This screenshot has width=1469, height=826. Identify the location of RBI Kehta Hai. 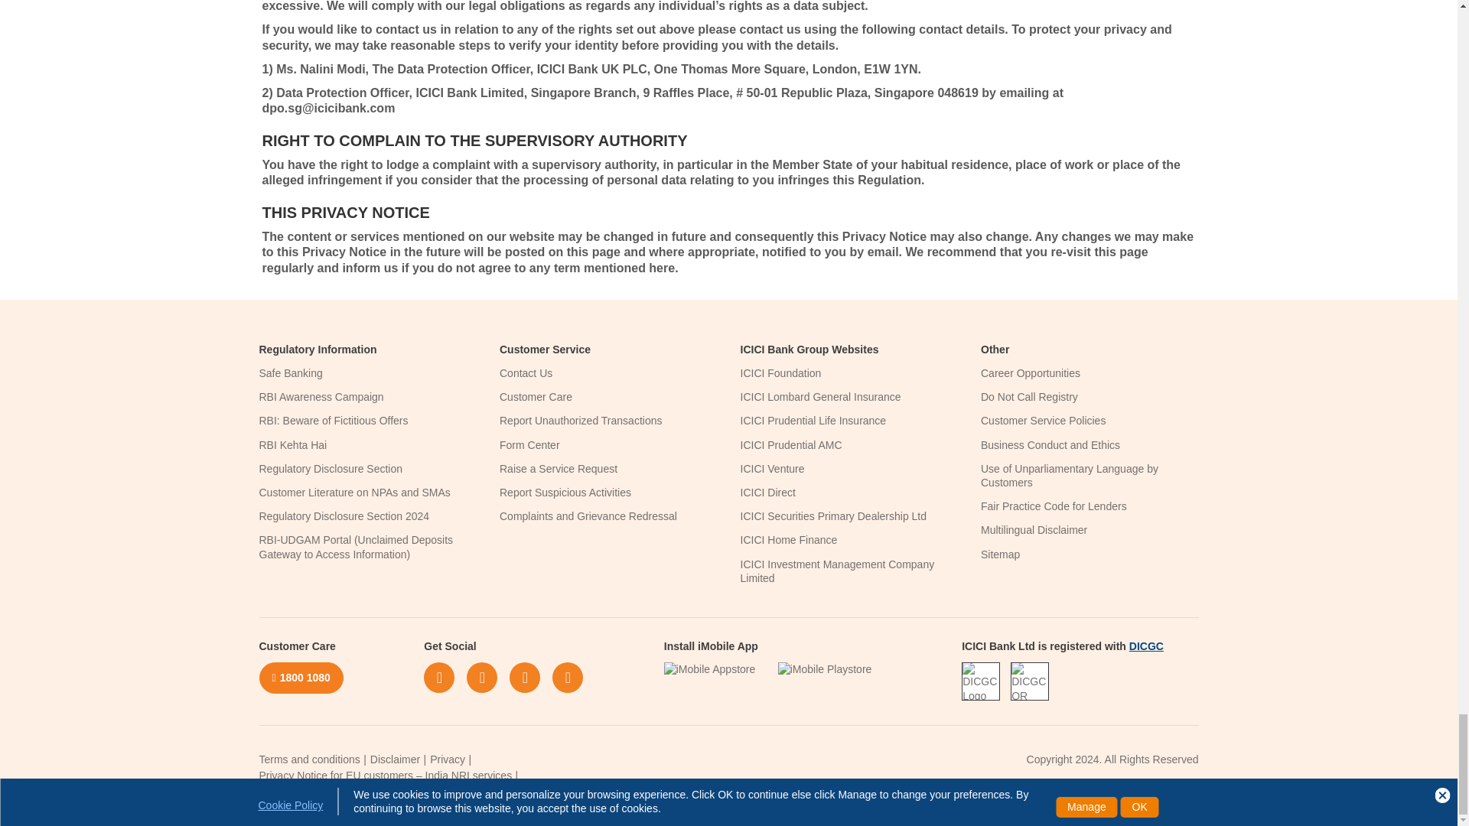
(292, 444).